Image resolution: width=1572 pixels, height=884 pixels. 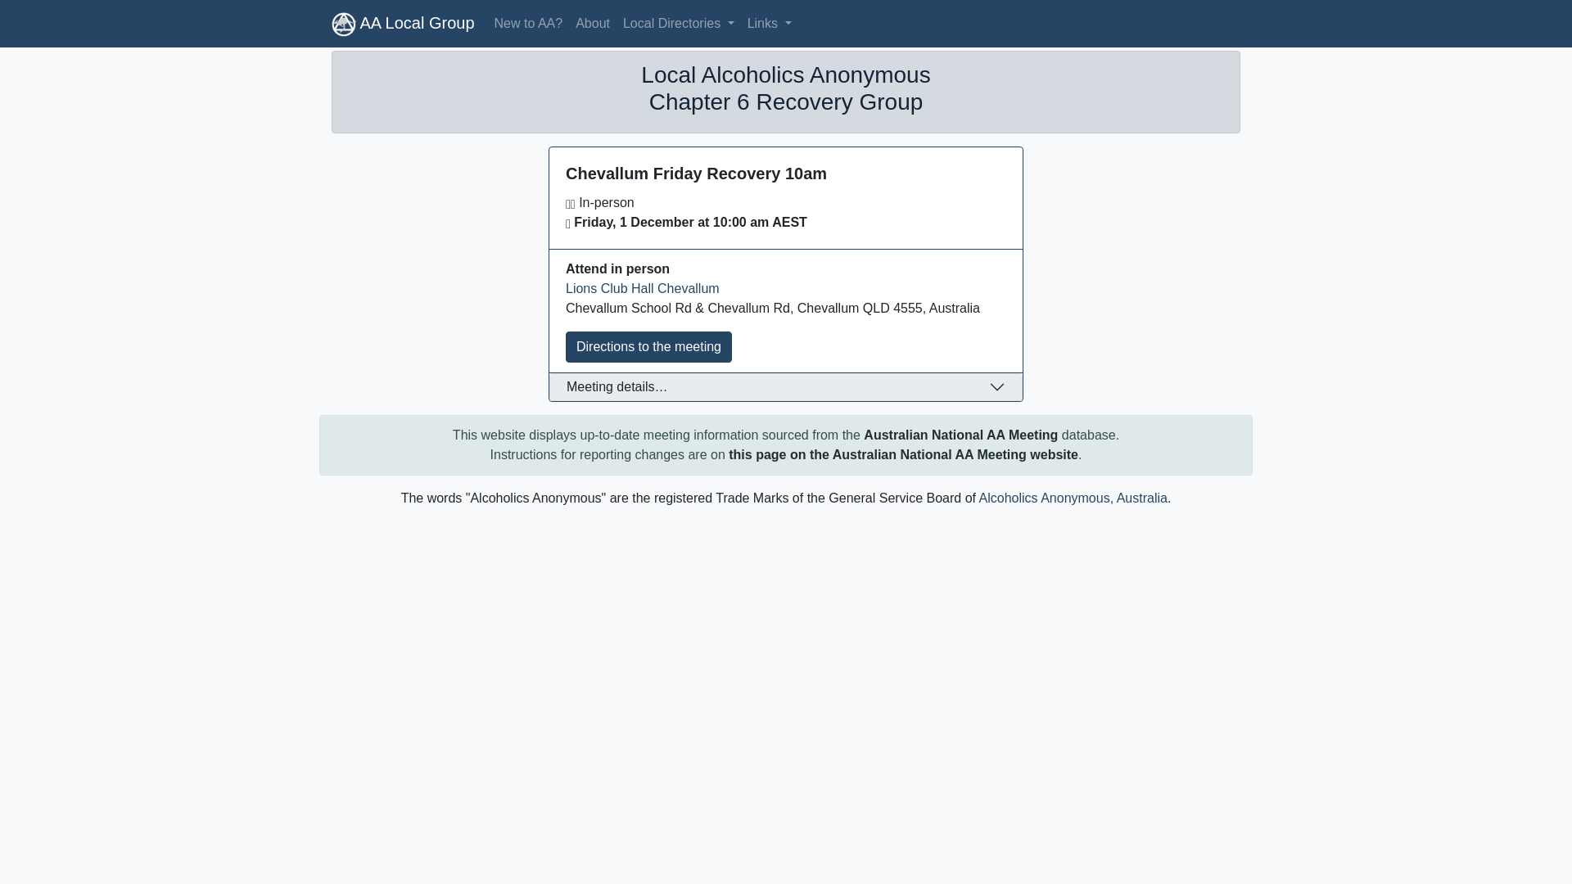 I want to click on Lions Club Hall Chevallum, so click(x=643, y=288).